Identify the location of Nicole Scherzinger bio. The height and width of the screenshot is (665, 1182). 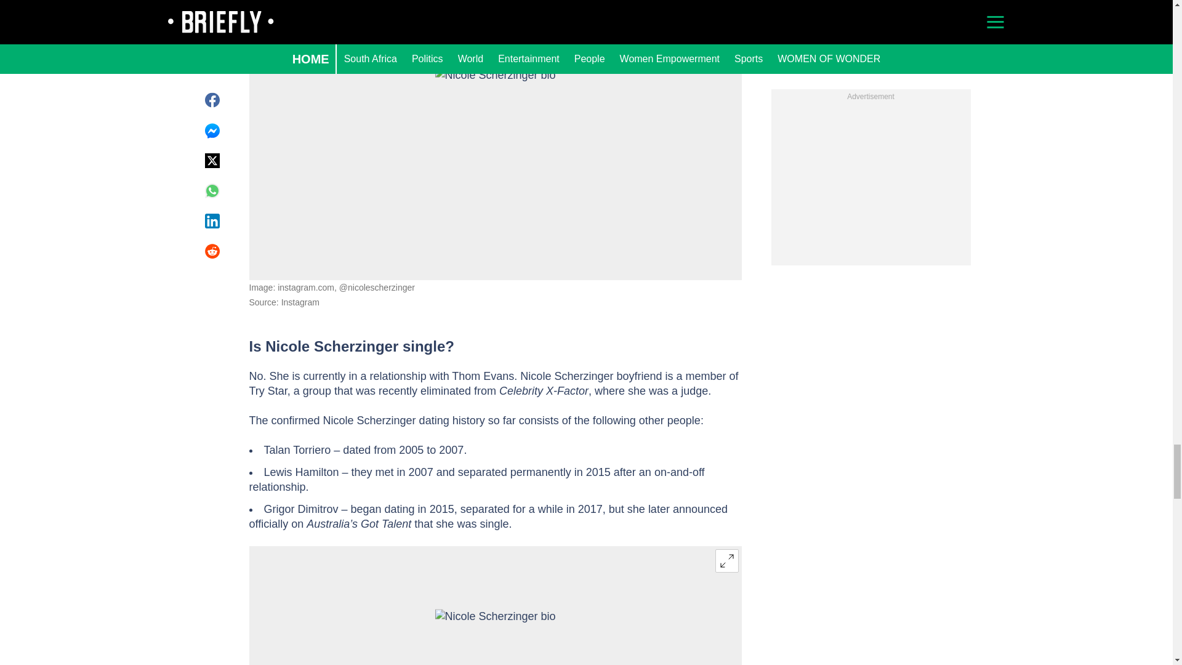
(495, 637).